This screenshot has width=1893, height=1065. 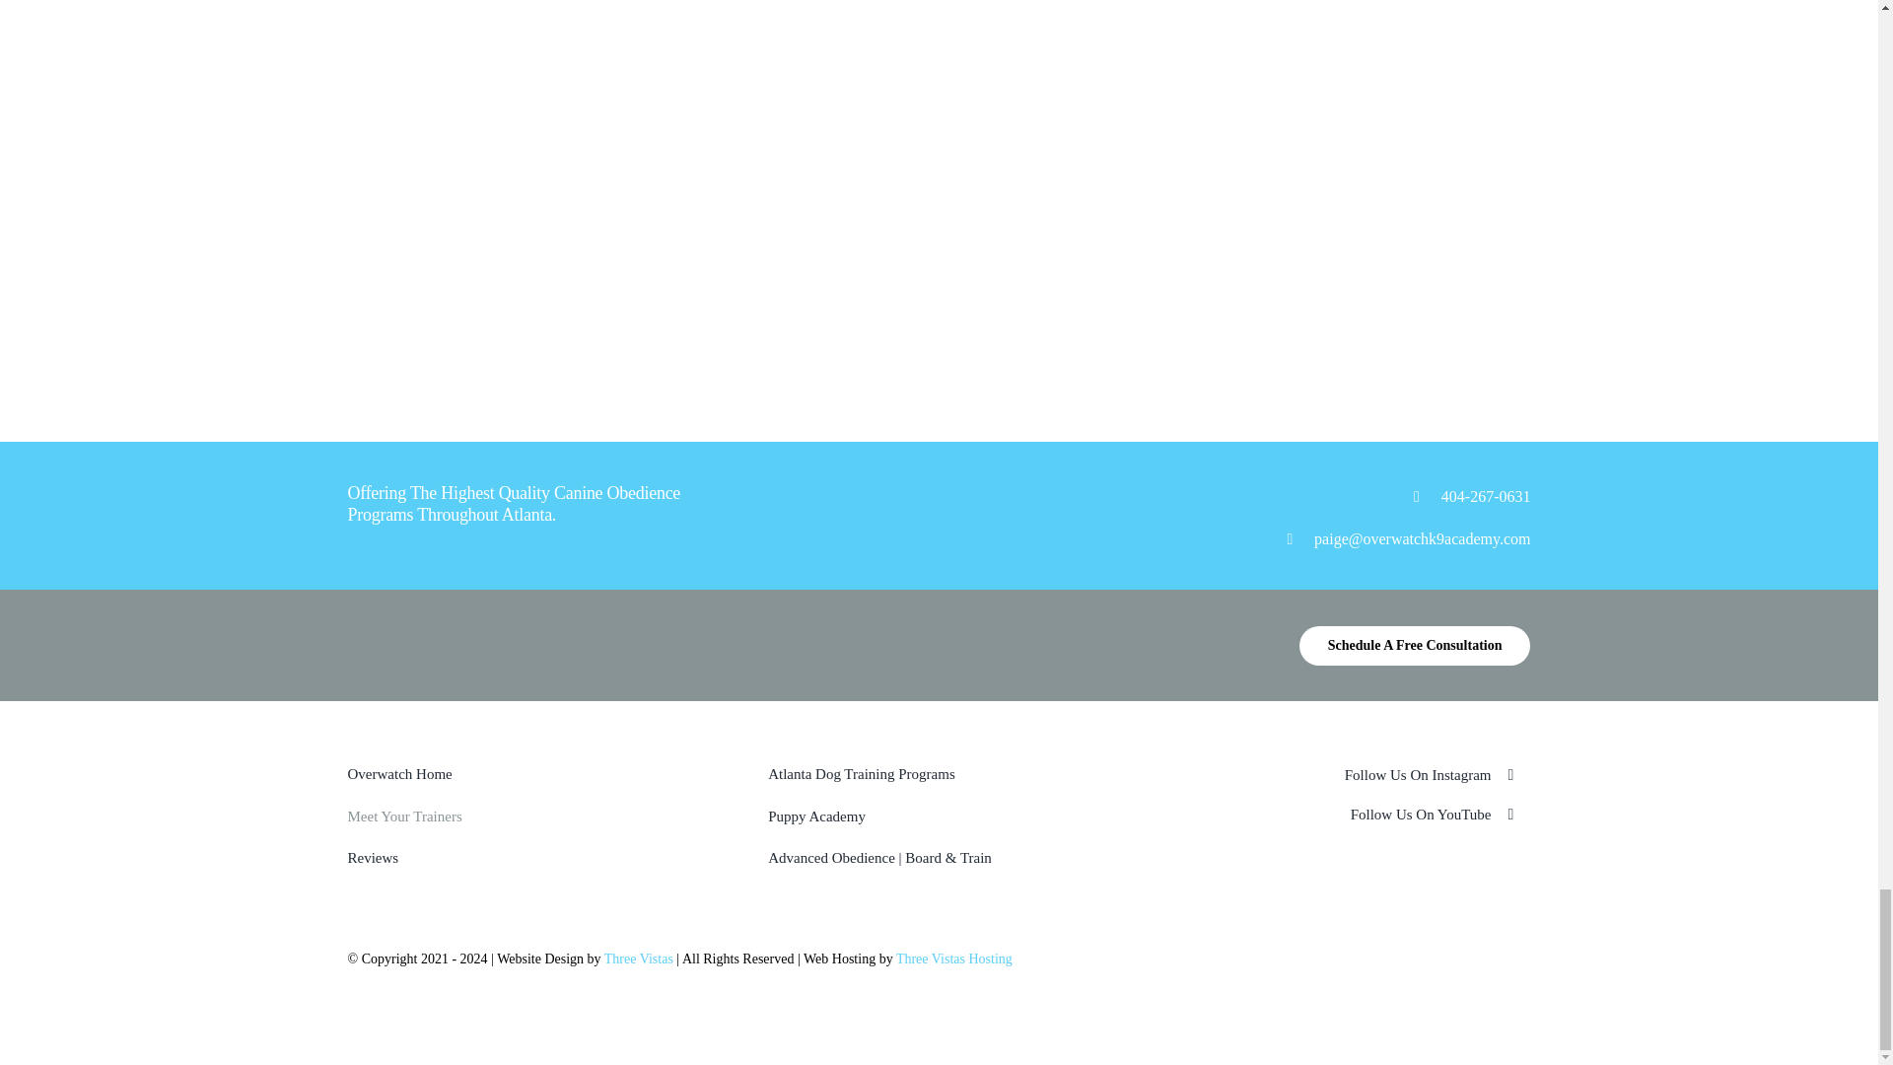 What do you see at coordinates (1360, 815) in the screenshot?
I see `Follow Us On YouTube` at bounding box center [1360, 815].